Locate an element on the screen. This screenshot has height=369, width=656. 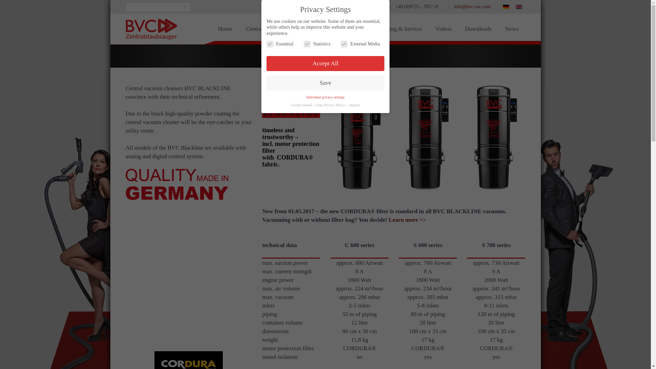
Products is located at coordinates (353, 29).